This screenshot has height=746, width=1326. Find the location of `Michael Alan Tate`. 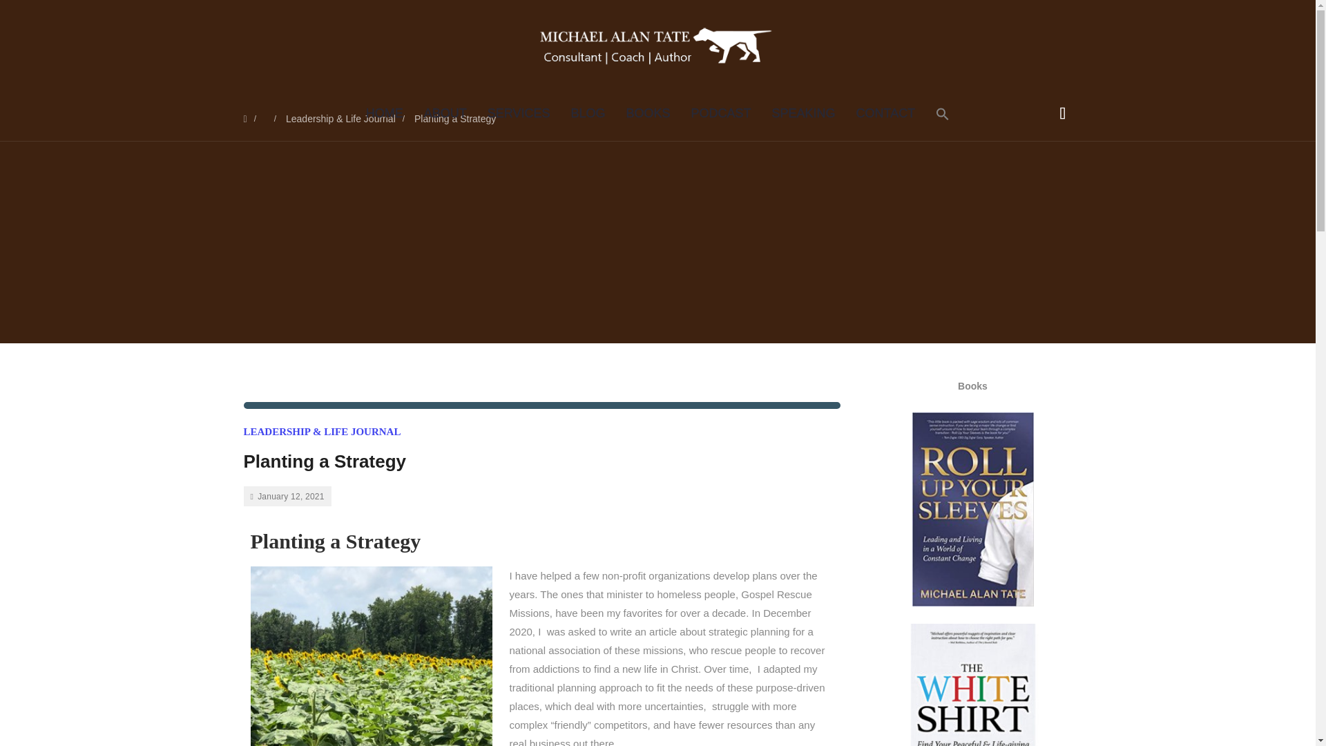

Michael Alan Tate is located at coordinates (657, 44).